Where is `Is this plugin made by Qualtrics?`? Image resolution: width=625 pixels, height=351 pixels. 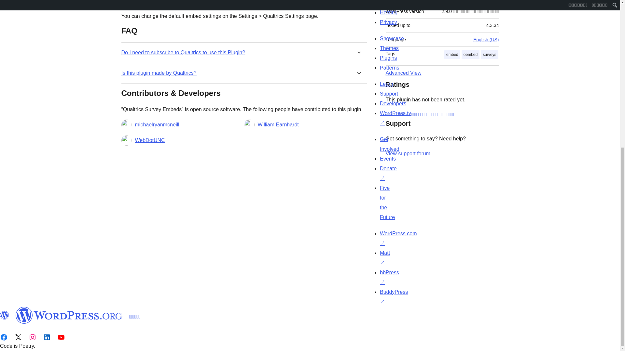 Is this plugin made by Qualtrics? is located at coordinates (159, 73).